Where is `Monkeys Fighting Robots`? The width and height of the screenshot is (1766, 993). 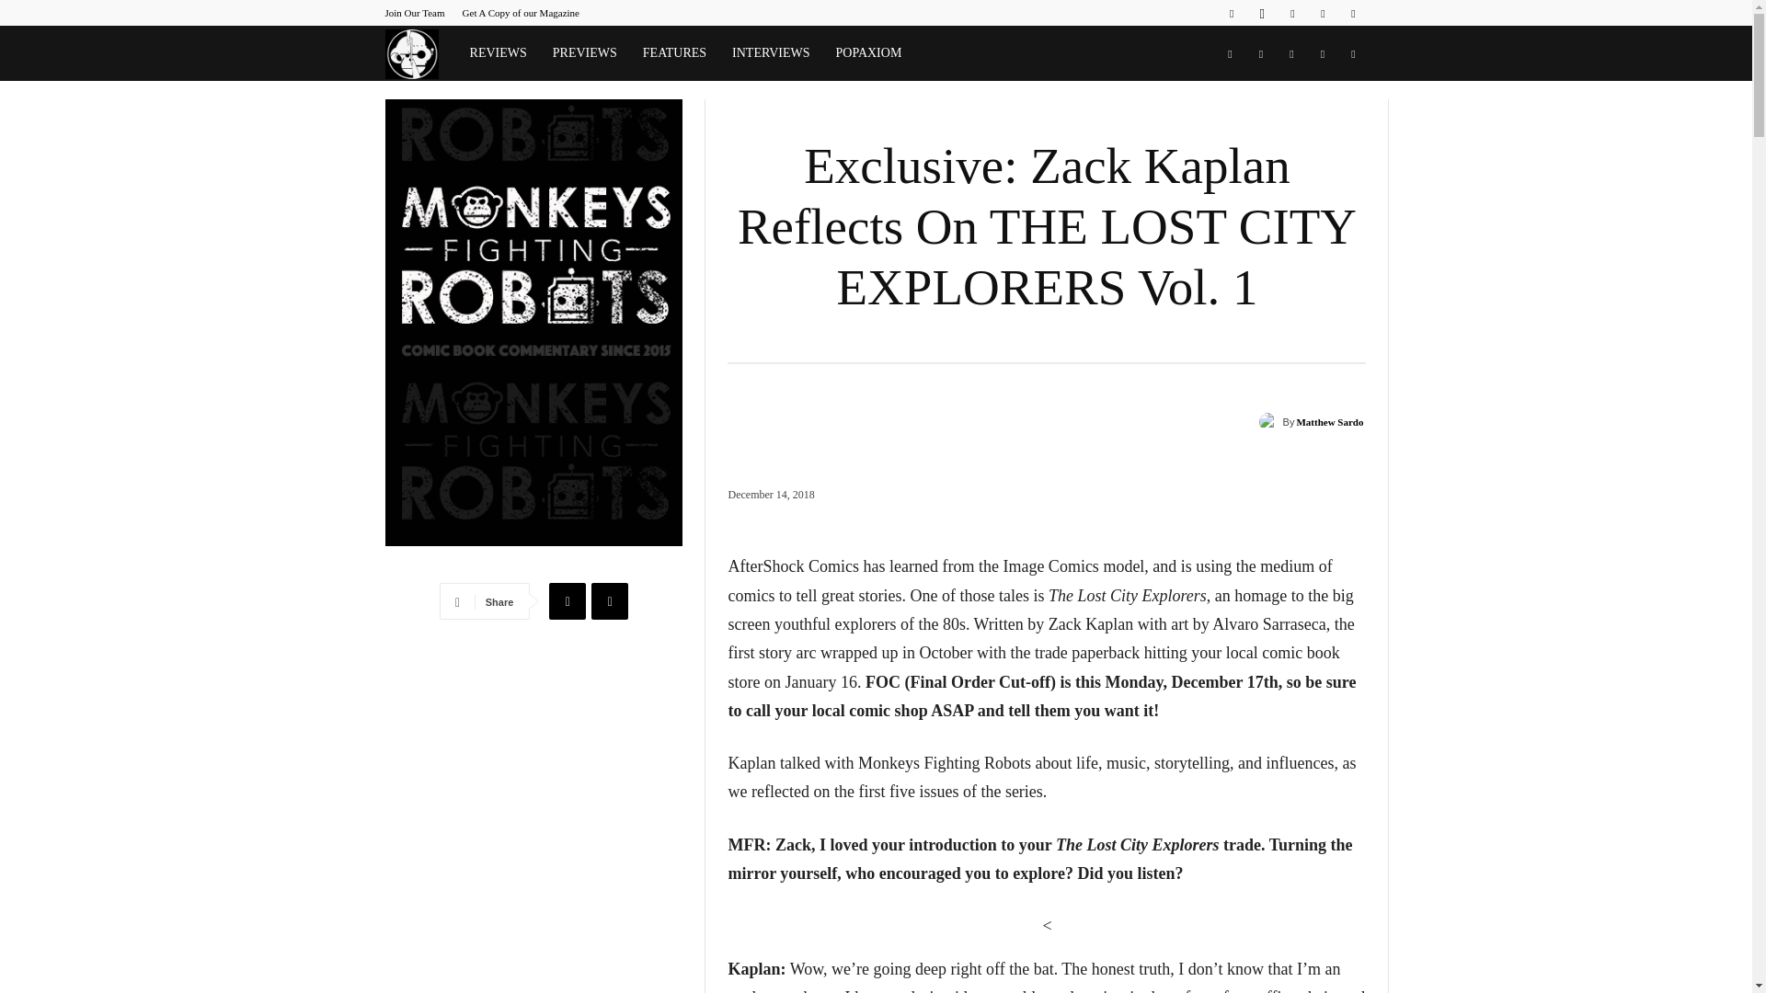 Monkeys Fighting Robots is located at coordinates (419, 53).